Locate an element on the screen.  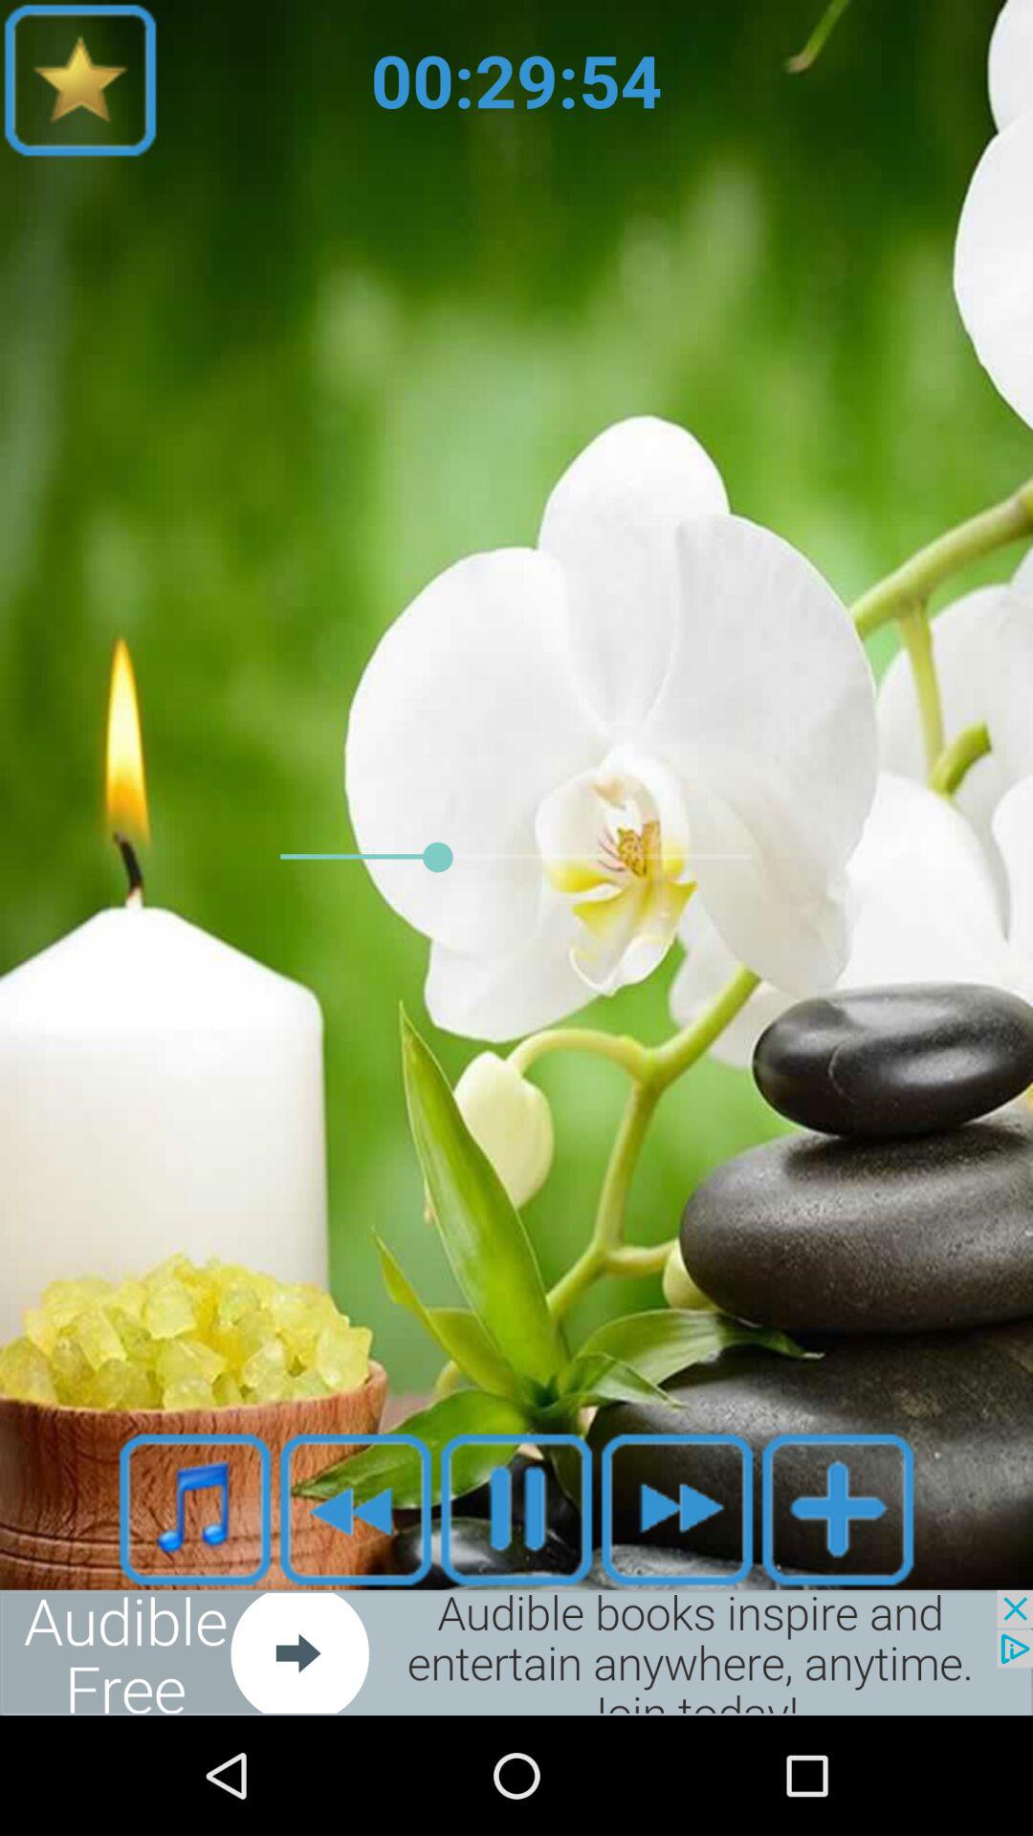
list music is located at coordinates (195, 1509).